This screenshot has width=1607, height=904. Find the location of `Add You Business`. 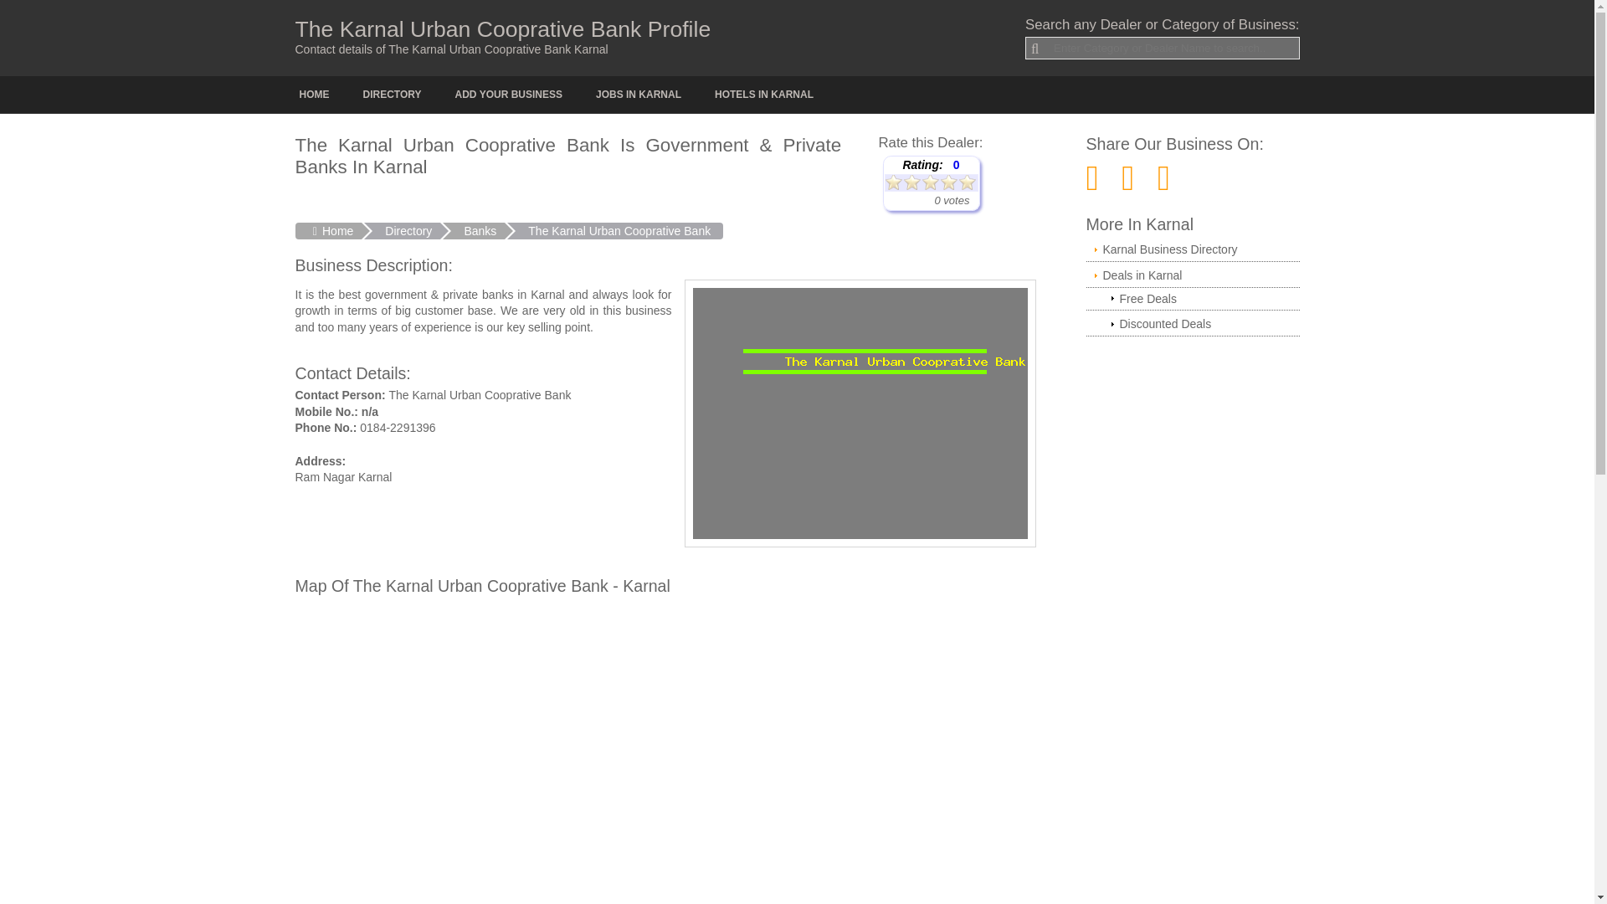

Add You Business is located at coordinates (509, 94).